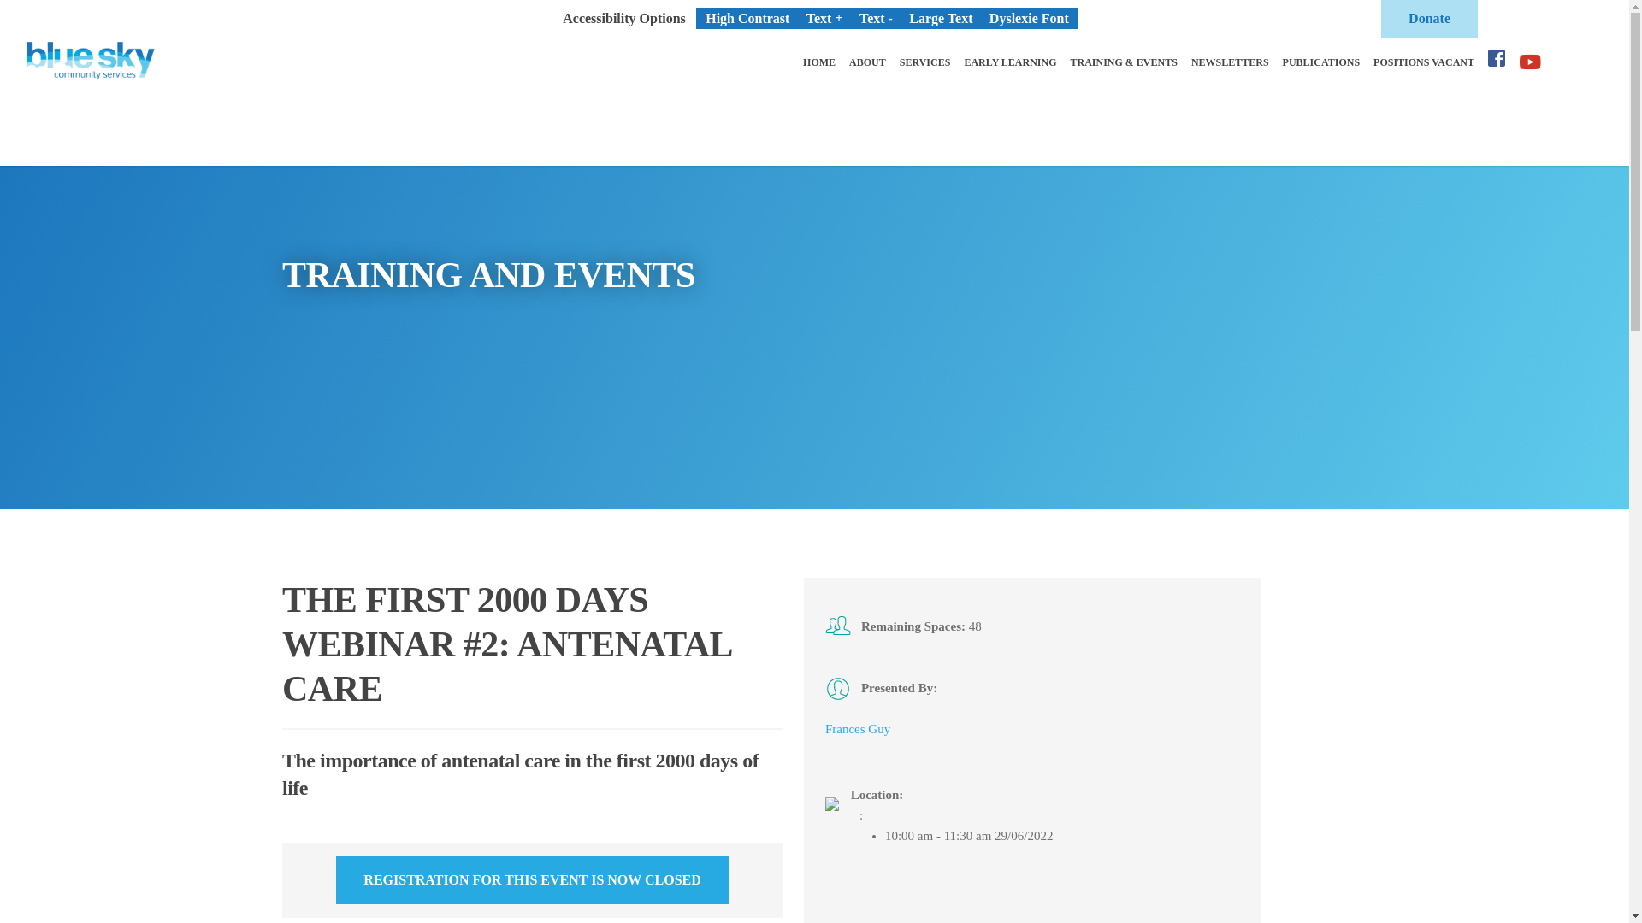 Image resolution: width=1642 pixels, height=923 pixels. Describe the element at coordinates (857, 729) in the screenshot. I see `Frances Guy` at that location.